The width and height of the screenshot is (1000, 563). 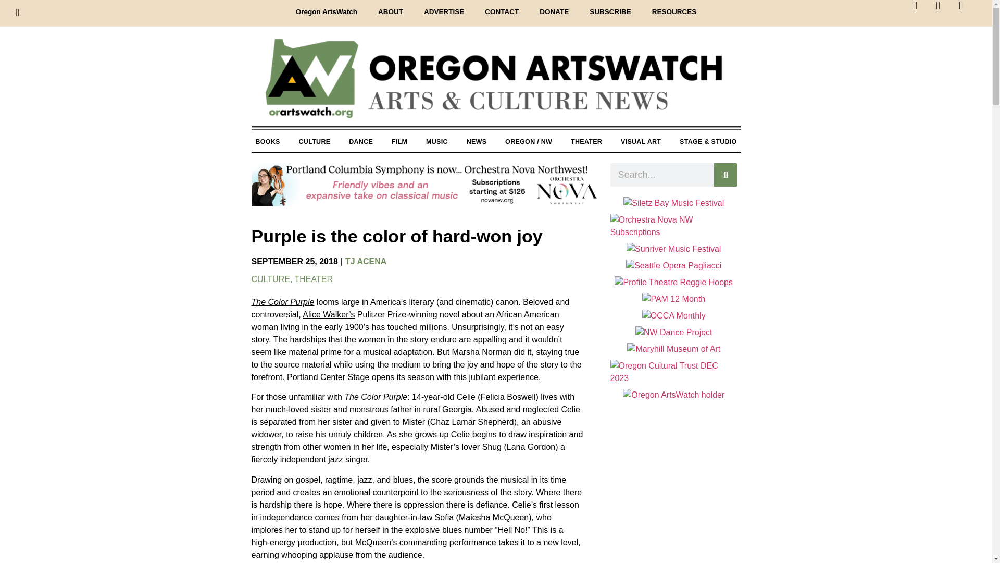 I want to click on CONTACT, so click(x=501, y=12).